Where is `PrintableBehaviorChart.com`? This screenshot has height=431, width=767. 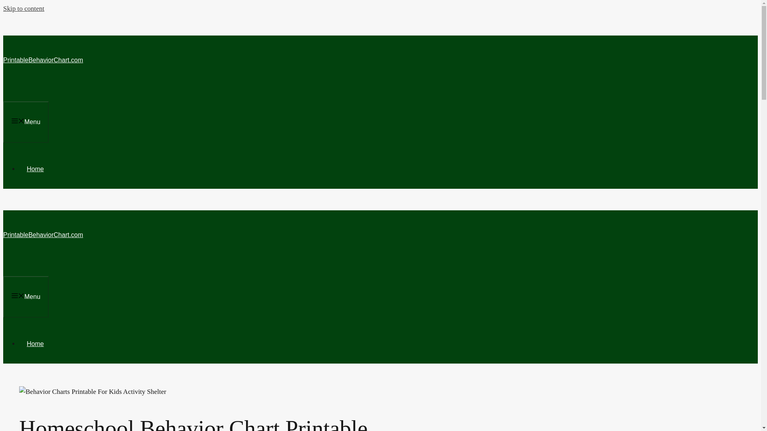
PrintableBehaviorChart.com is located at coordinates (43, 235).